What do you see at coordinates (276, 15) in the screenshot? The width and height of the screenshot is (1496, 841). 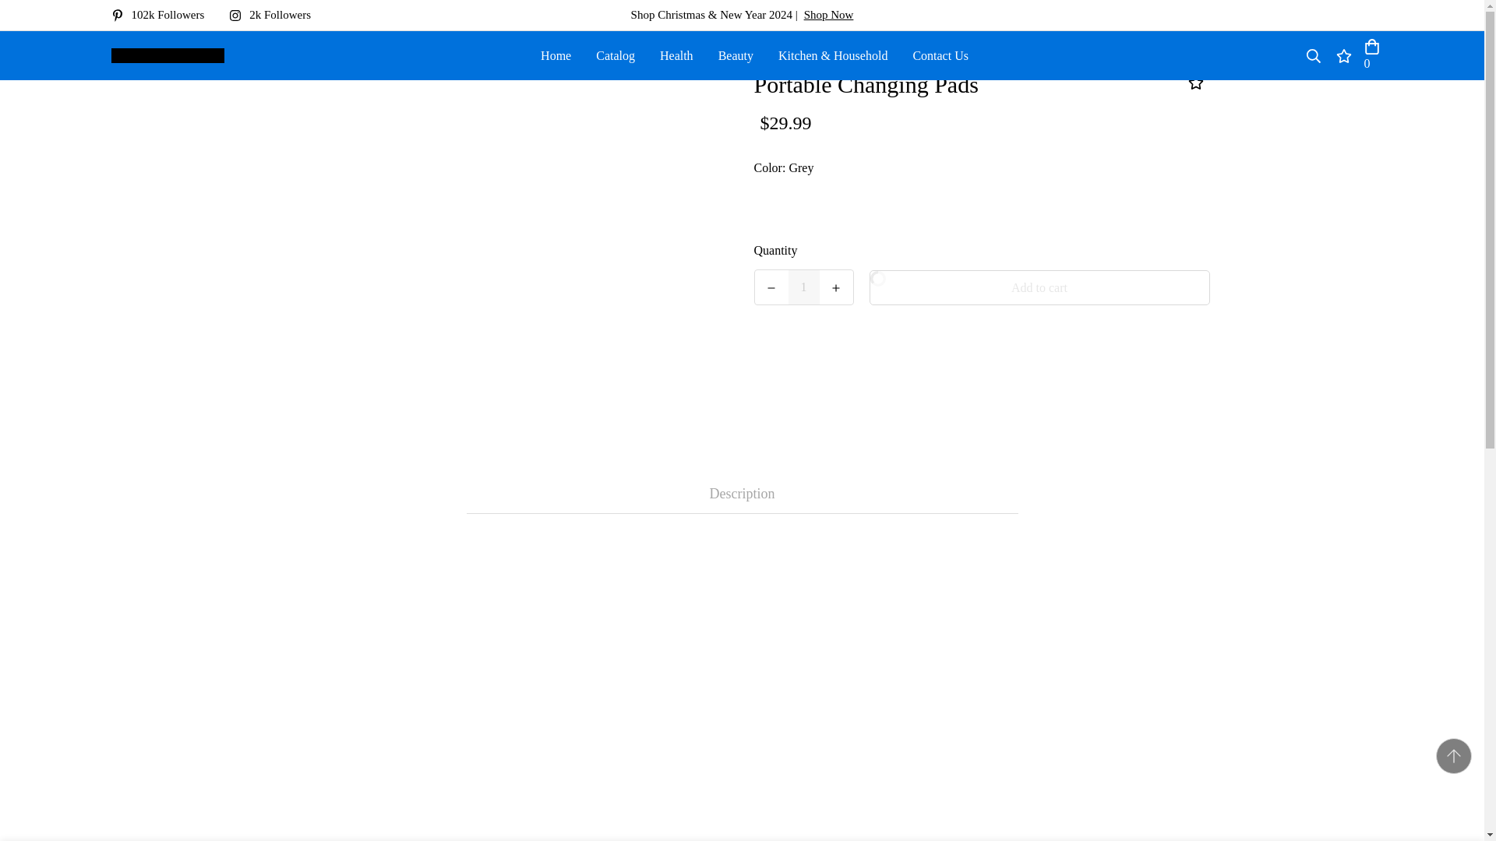 I see `2k Followers` at bounding box center [276, 15].